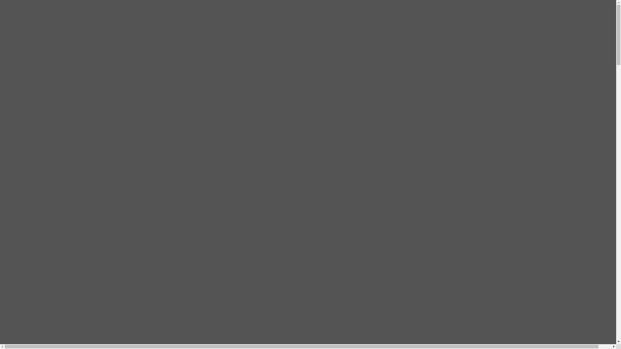 The image size is (621, 349). I want to click on 3D Visualisierung und CAD Dienstleistungen Schweiz, so click(35, 46).